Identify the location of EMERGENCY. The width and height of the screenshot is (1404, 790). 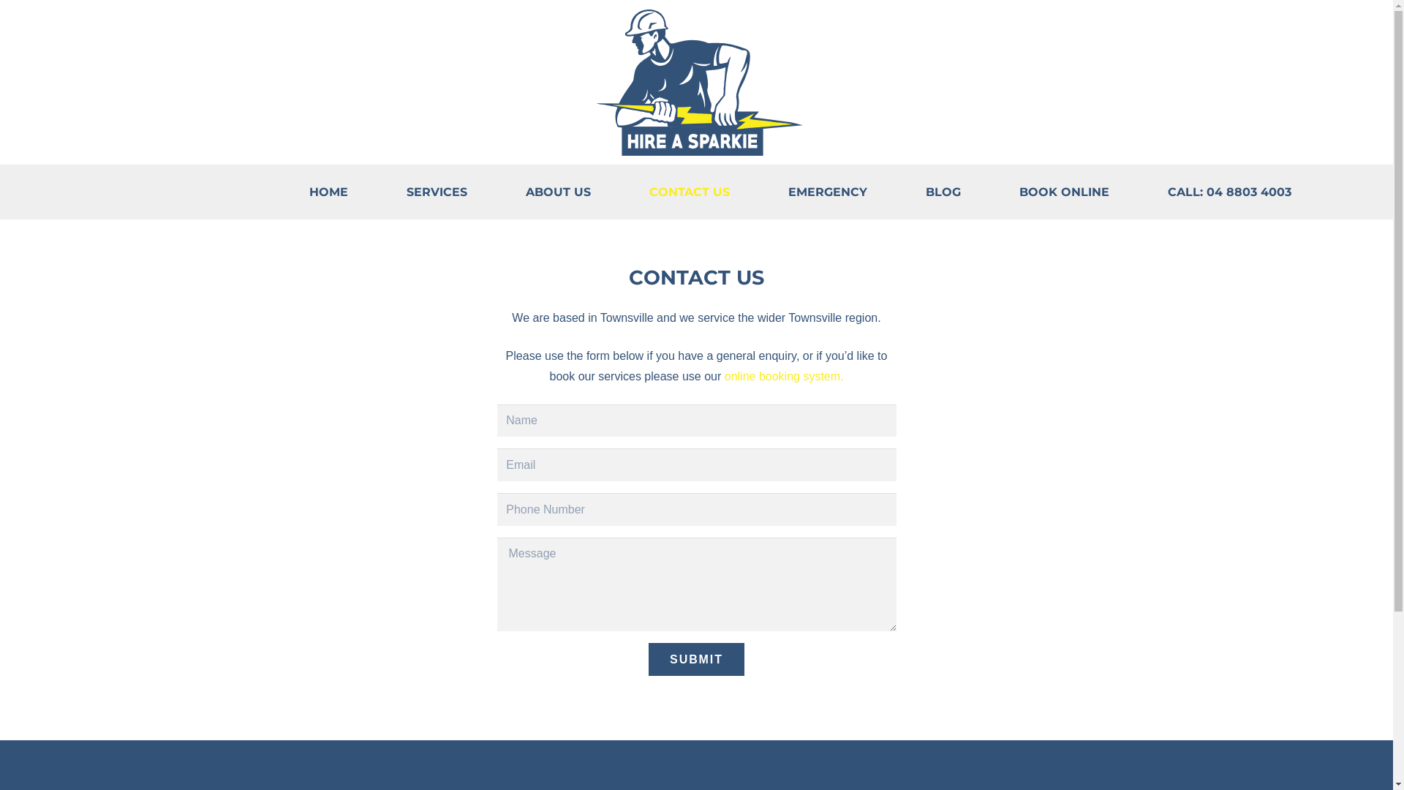
(828, 192).